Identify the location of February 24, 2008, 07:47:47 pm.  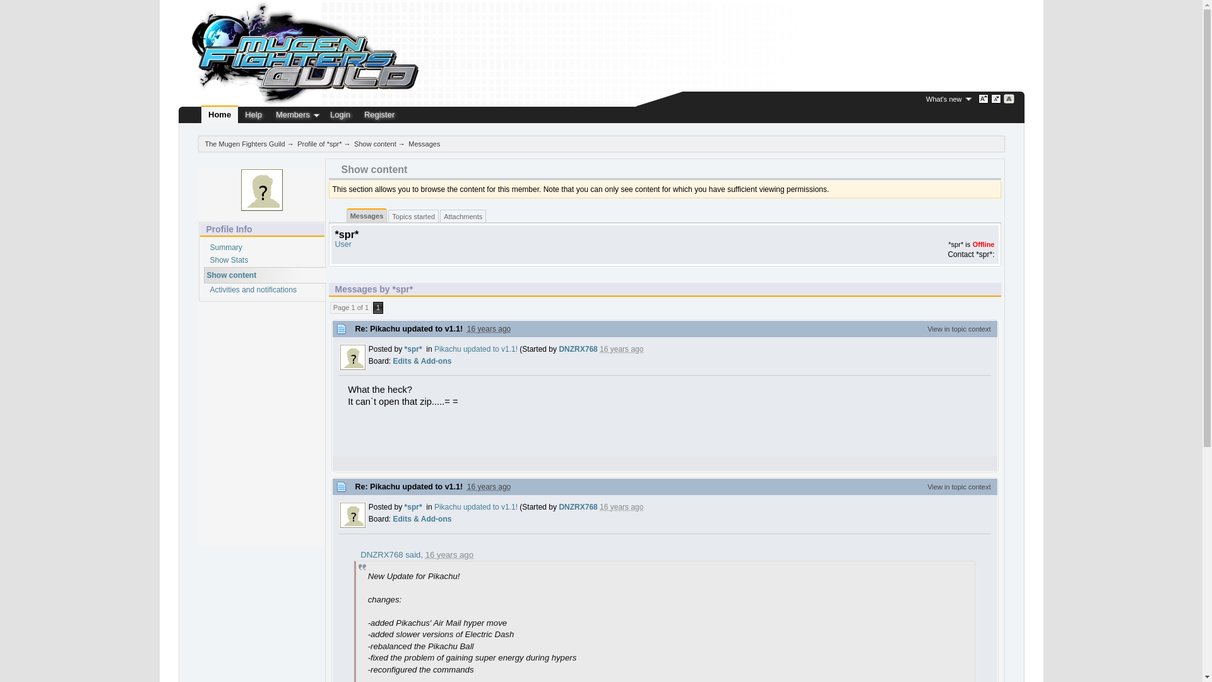
(449, 554).